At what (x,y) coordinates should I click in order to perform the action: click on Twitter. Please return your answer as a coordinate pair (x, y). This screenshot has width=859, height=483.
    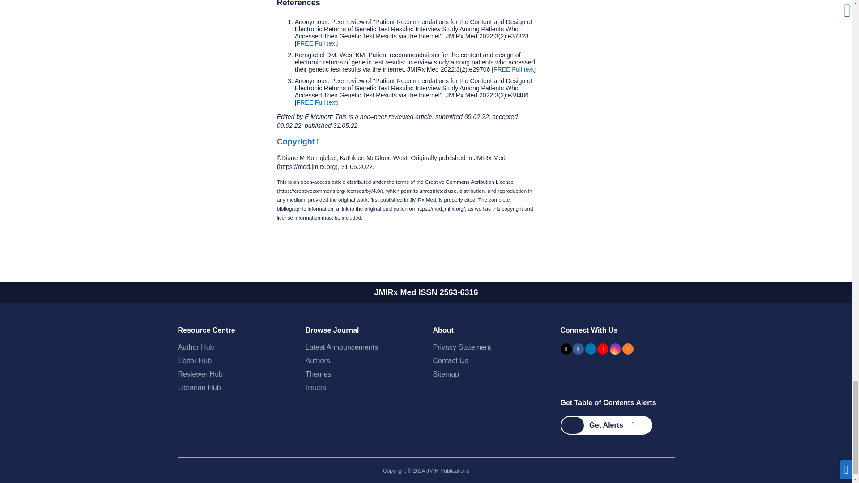
    Looking at the image, I should click on (566, 349).